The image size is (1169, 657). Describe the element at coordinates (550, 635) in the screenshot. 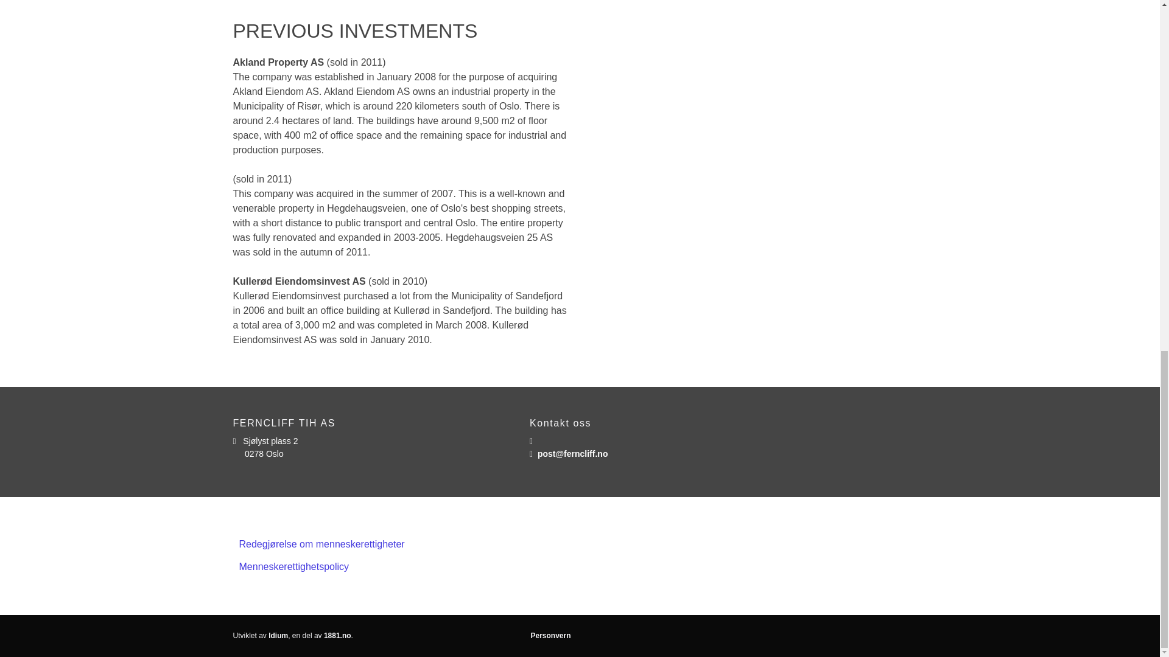

I see `Personvern` at that location.